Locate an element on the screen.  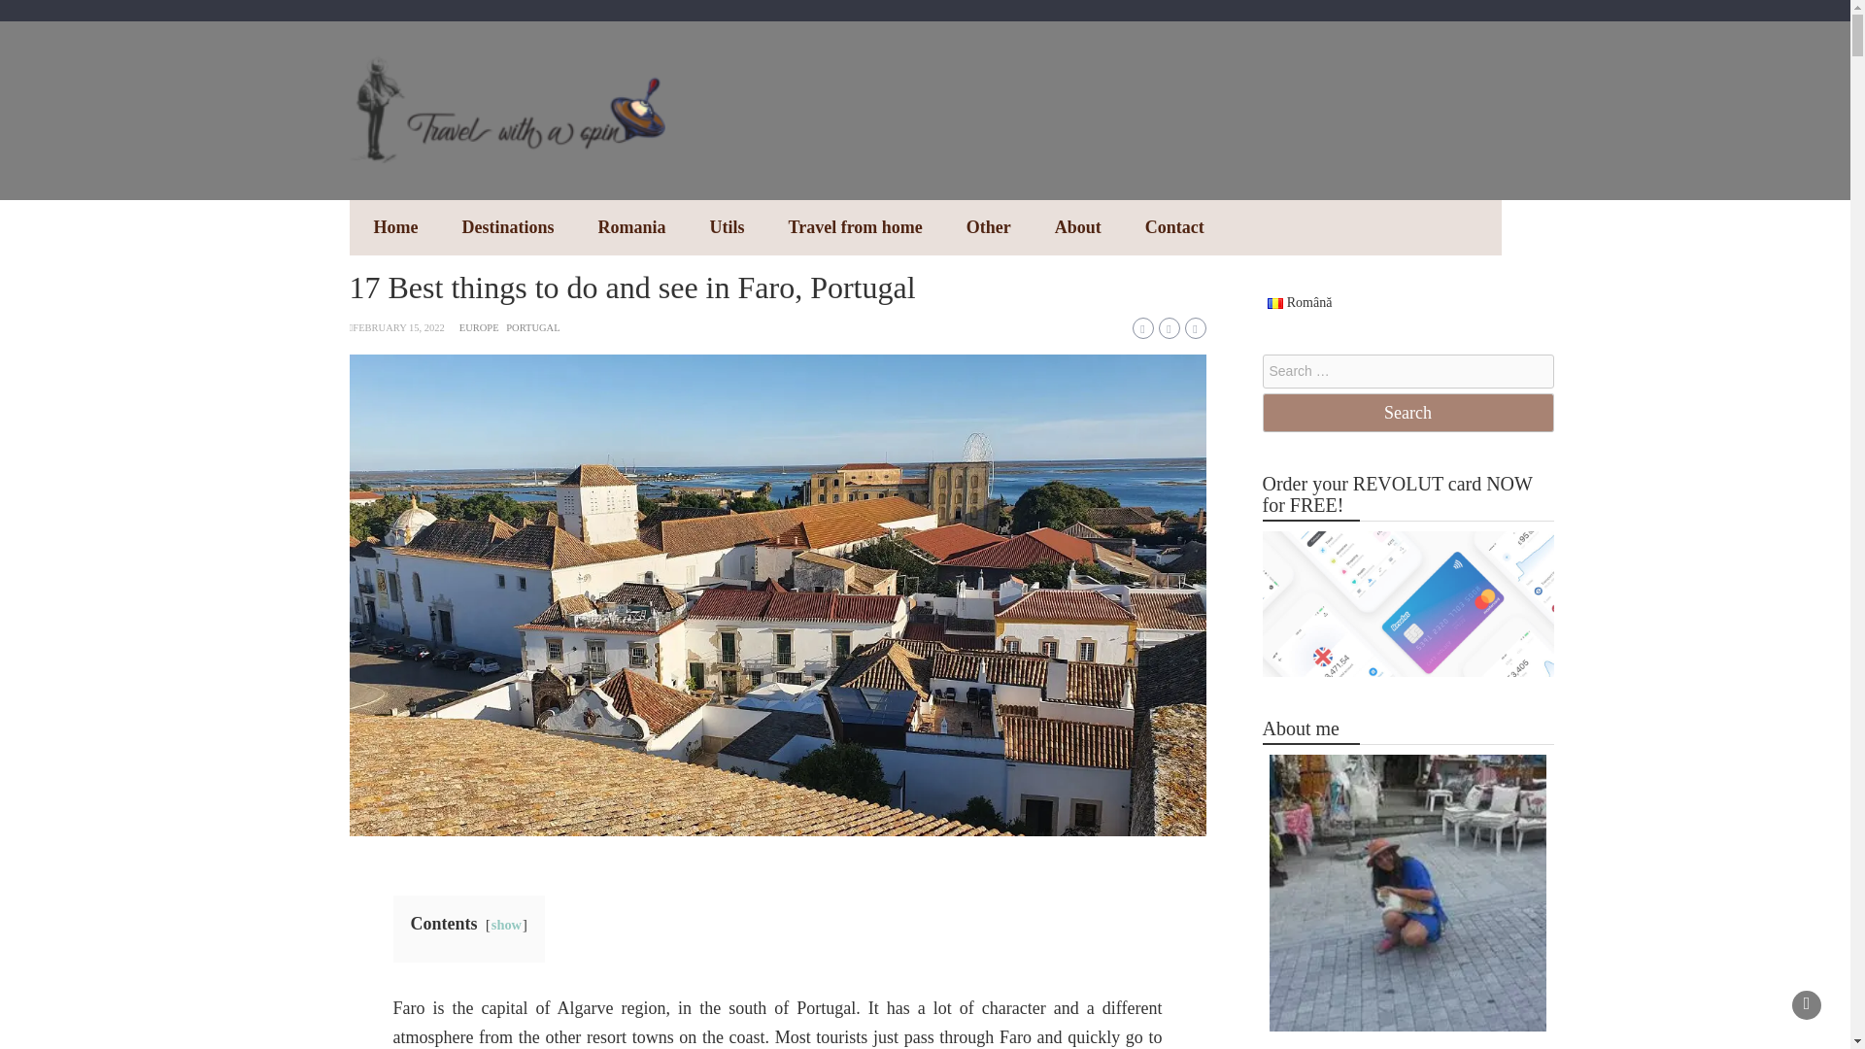
Search is located at coordinates (1407, 412).